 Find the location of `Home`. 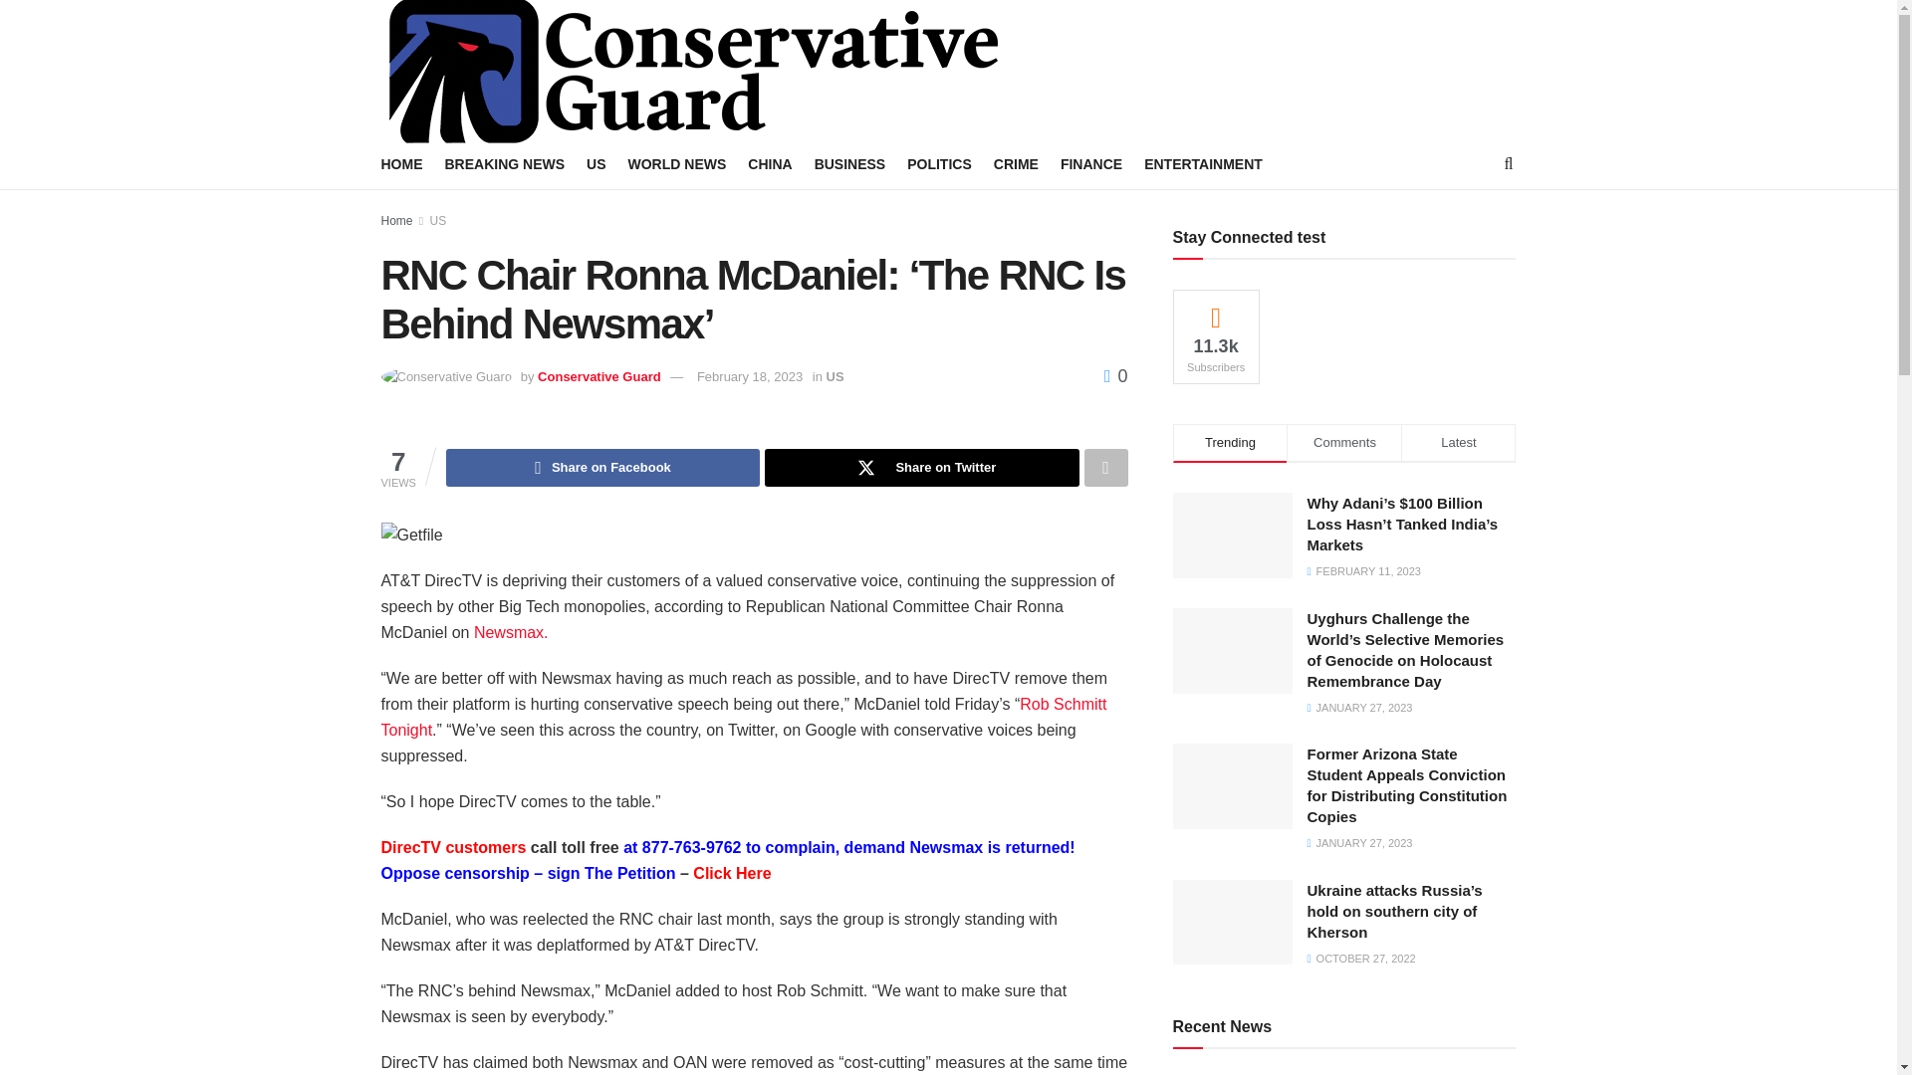

Home is located at coordinates (396, 220).